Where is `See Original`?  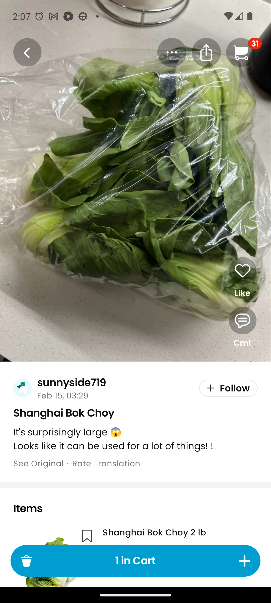
See Original is located at coordinates (38, 463).